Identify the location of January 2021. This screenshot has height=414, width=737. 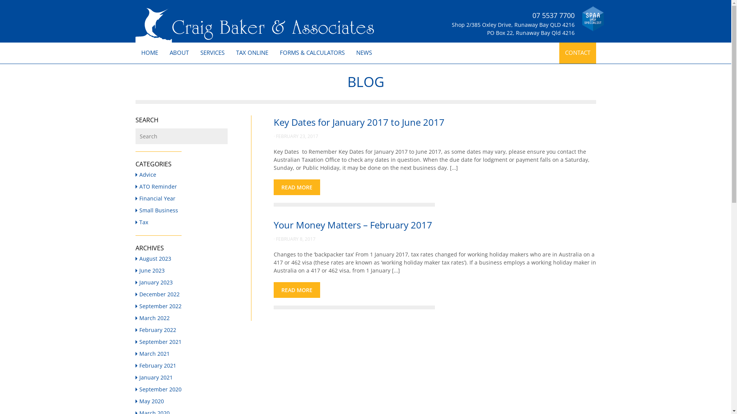
(155, 377).